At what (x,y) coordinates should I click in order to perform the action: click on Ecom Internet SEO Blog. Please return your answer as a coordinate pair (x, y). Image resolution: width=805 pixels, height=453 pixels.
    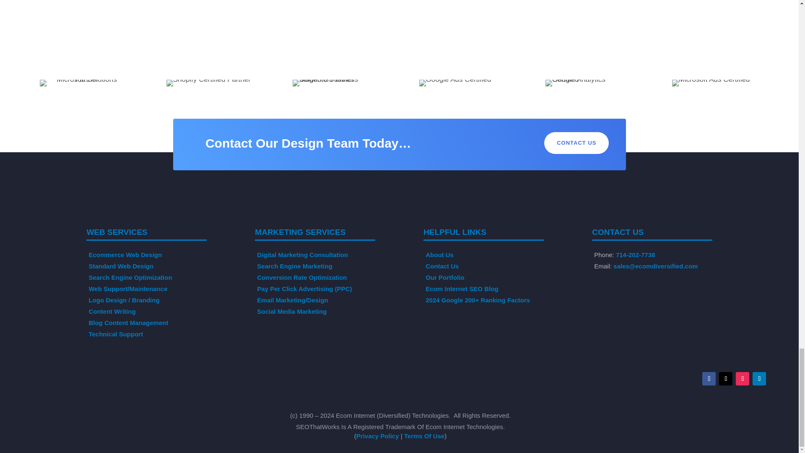
    Looking at the image, I should click on (462, 289).